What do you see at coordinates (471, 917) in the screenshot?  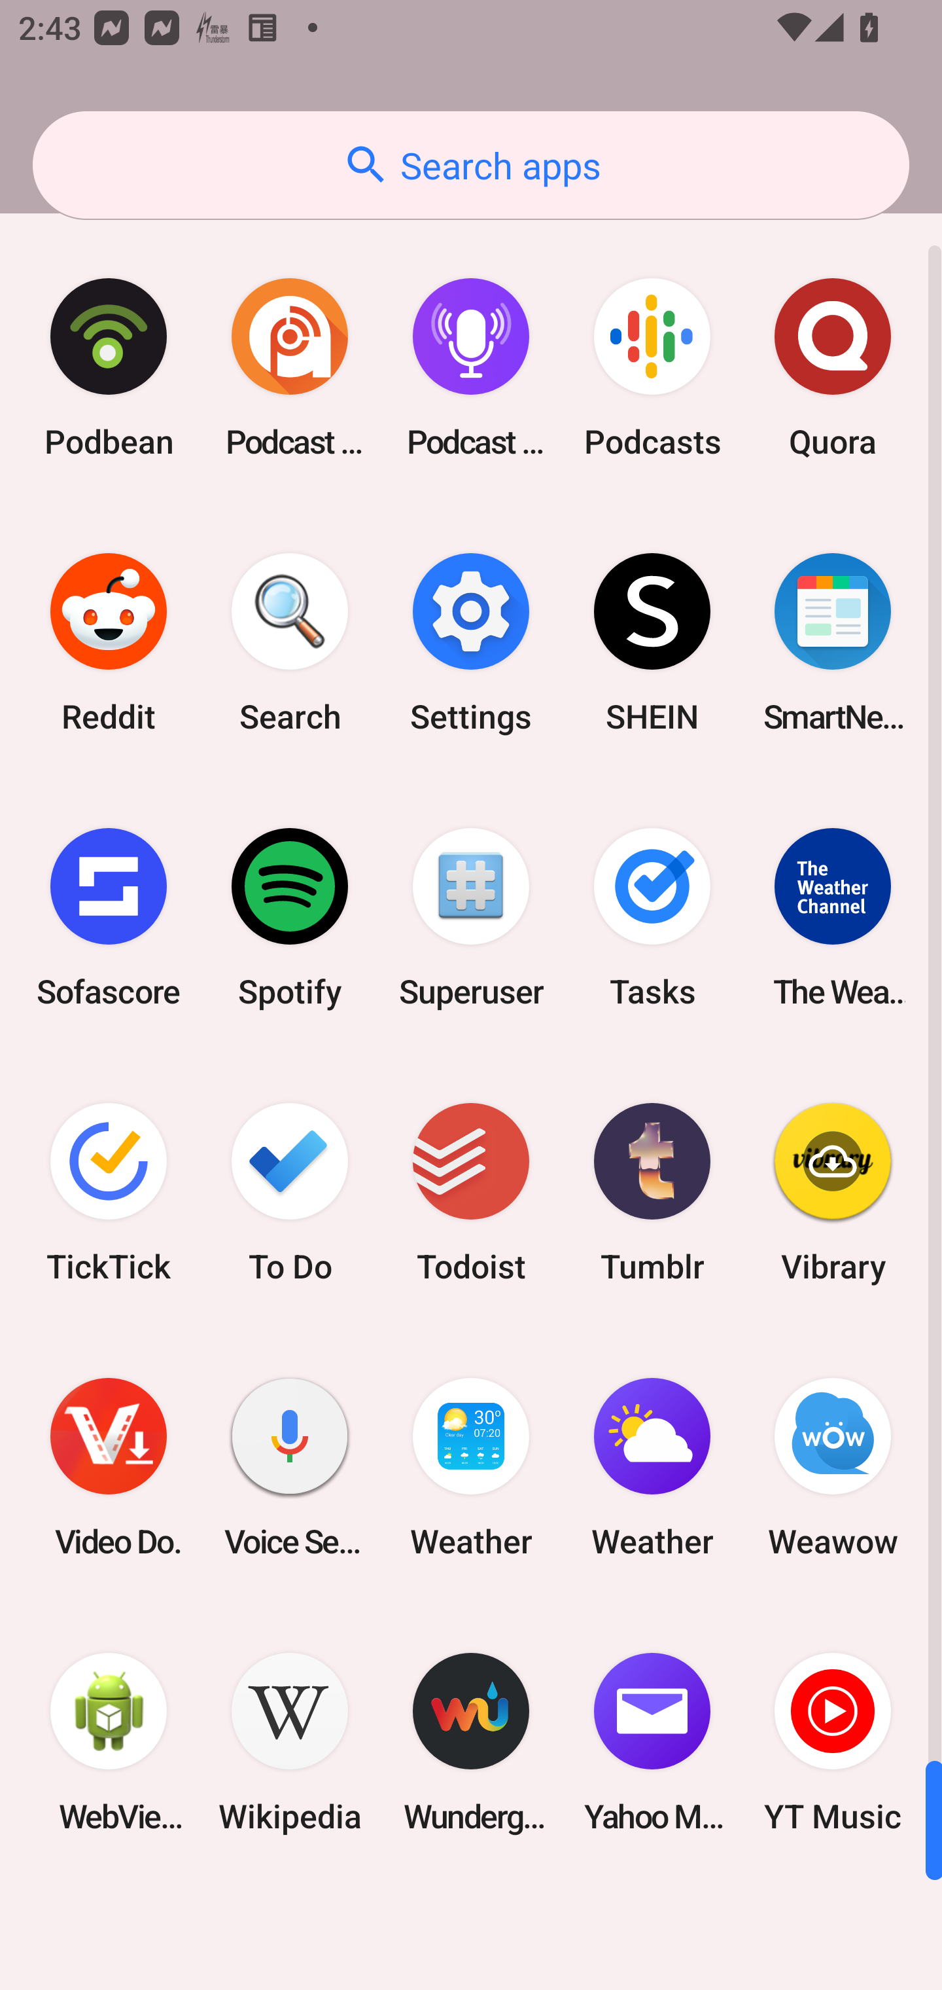 I see `Superuser` at bounding box center [471, 917].